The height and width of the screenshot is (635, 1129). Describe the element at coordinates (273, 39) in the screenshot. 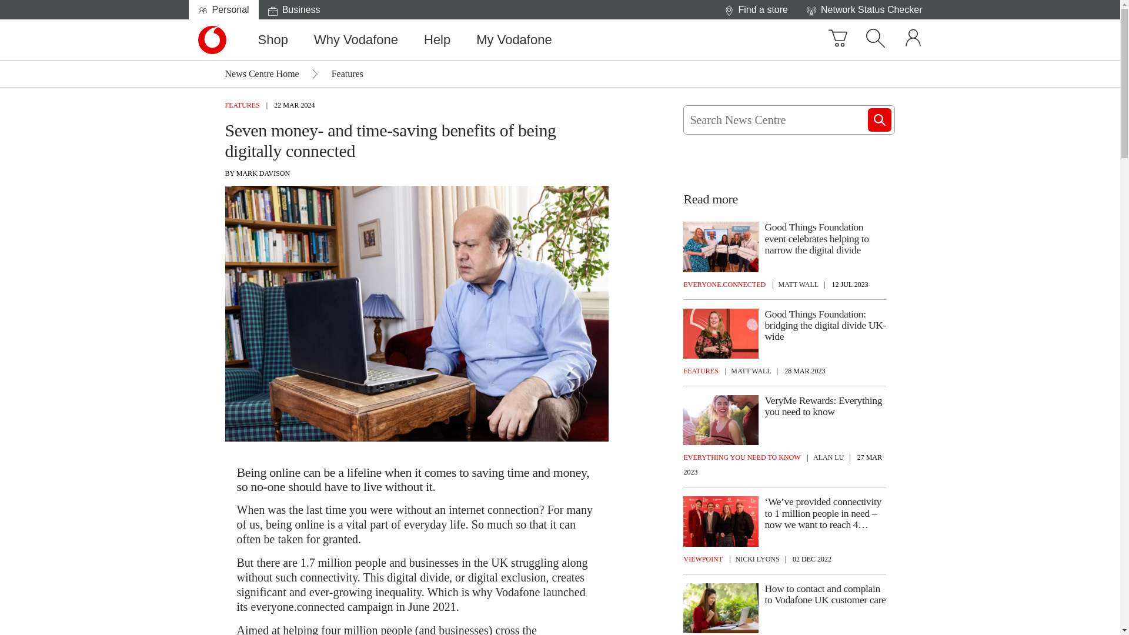

I see `Young woman smiling and pumping fist at laptop` at that location.